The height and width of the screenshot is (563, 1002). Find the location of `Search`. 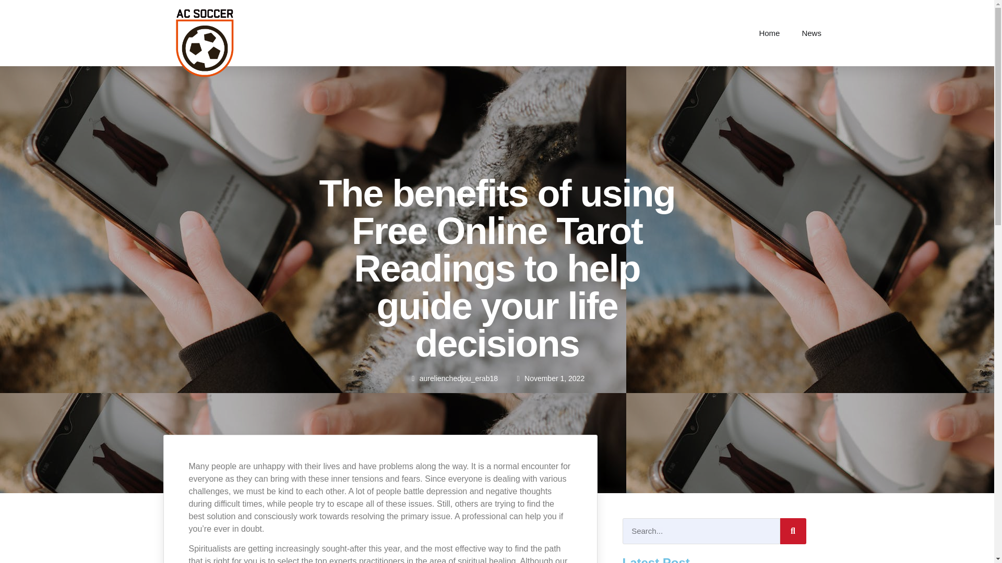

Search is located at coordinates (700, 531).